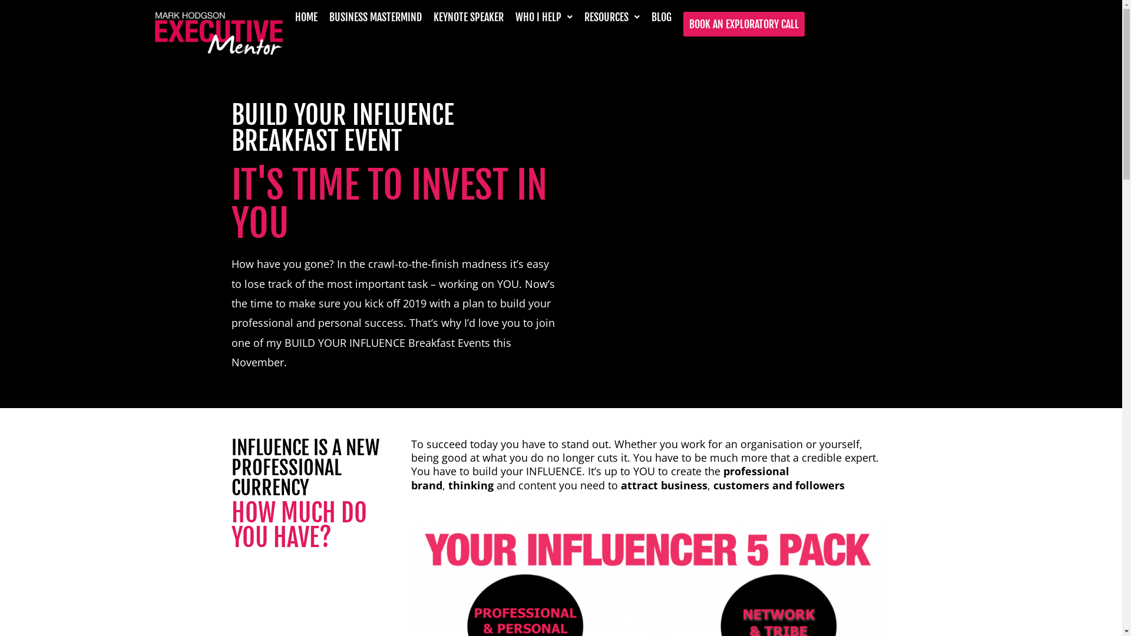  Describe the element at coordinates (612, 17) in the screenshot. I see `RESOURCES` at that location.